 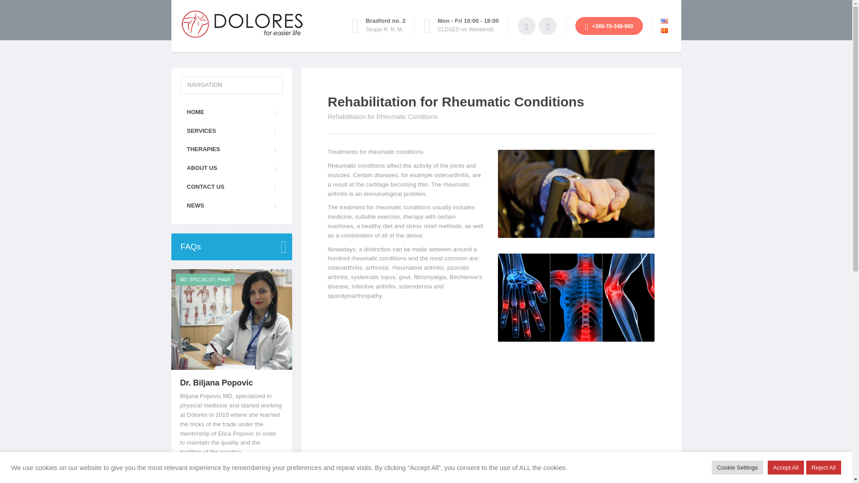 I want to click on NEWS, so click(x=231, y=206).